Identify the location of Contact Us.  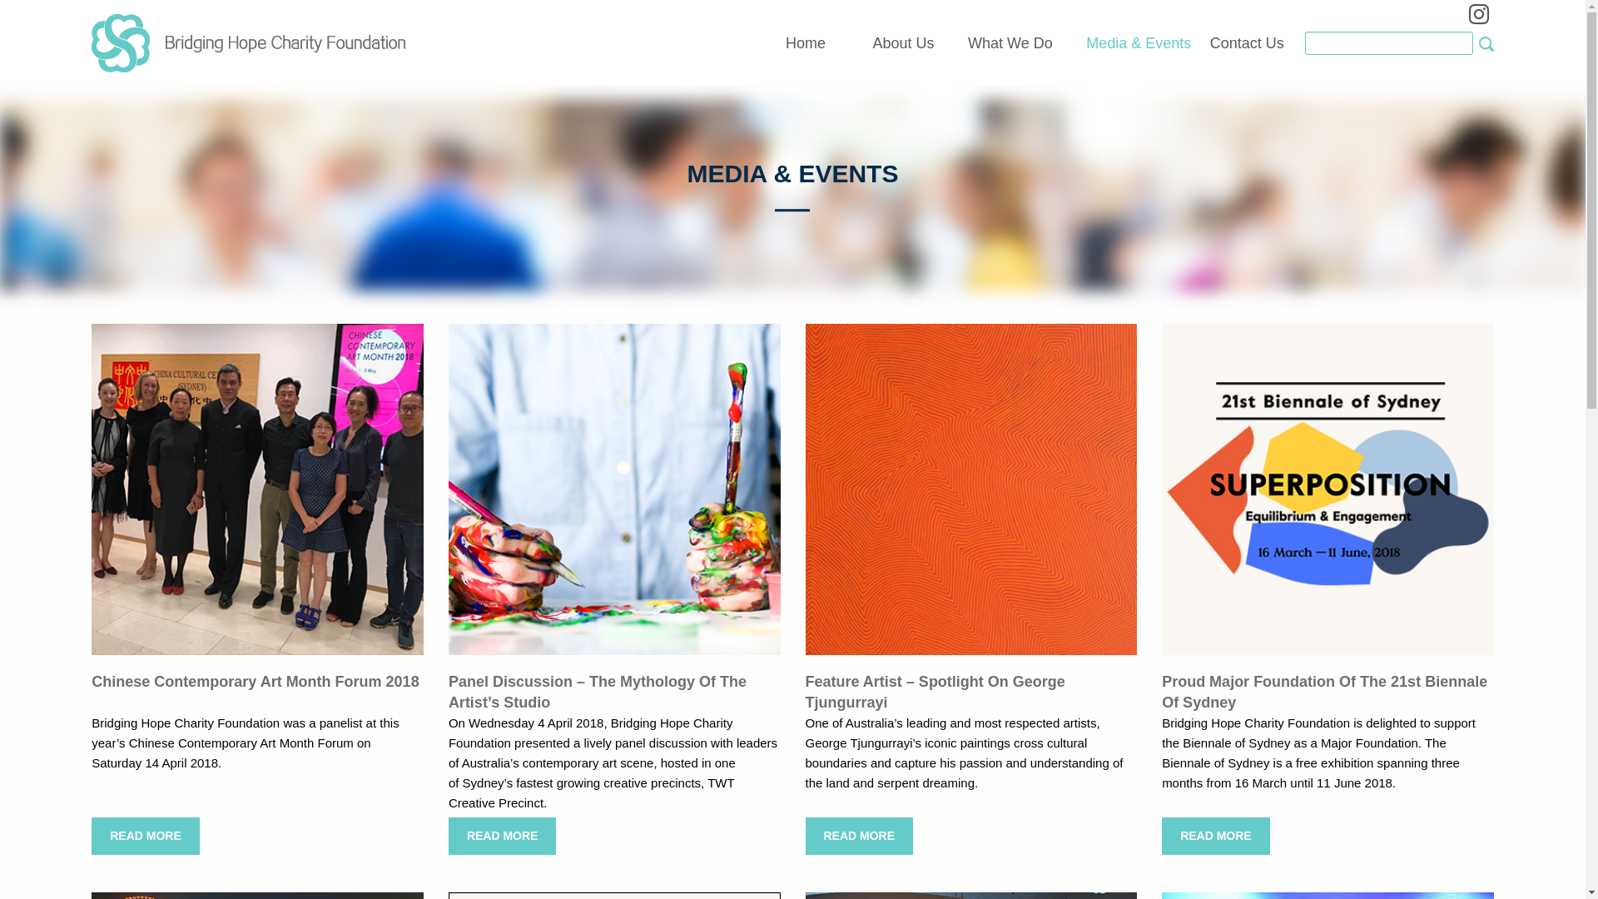
(1247, 44).